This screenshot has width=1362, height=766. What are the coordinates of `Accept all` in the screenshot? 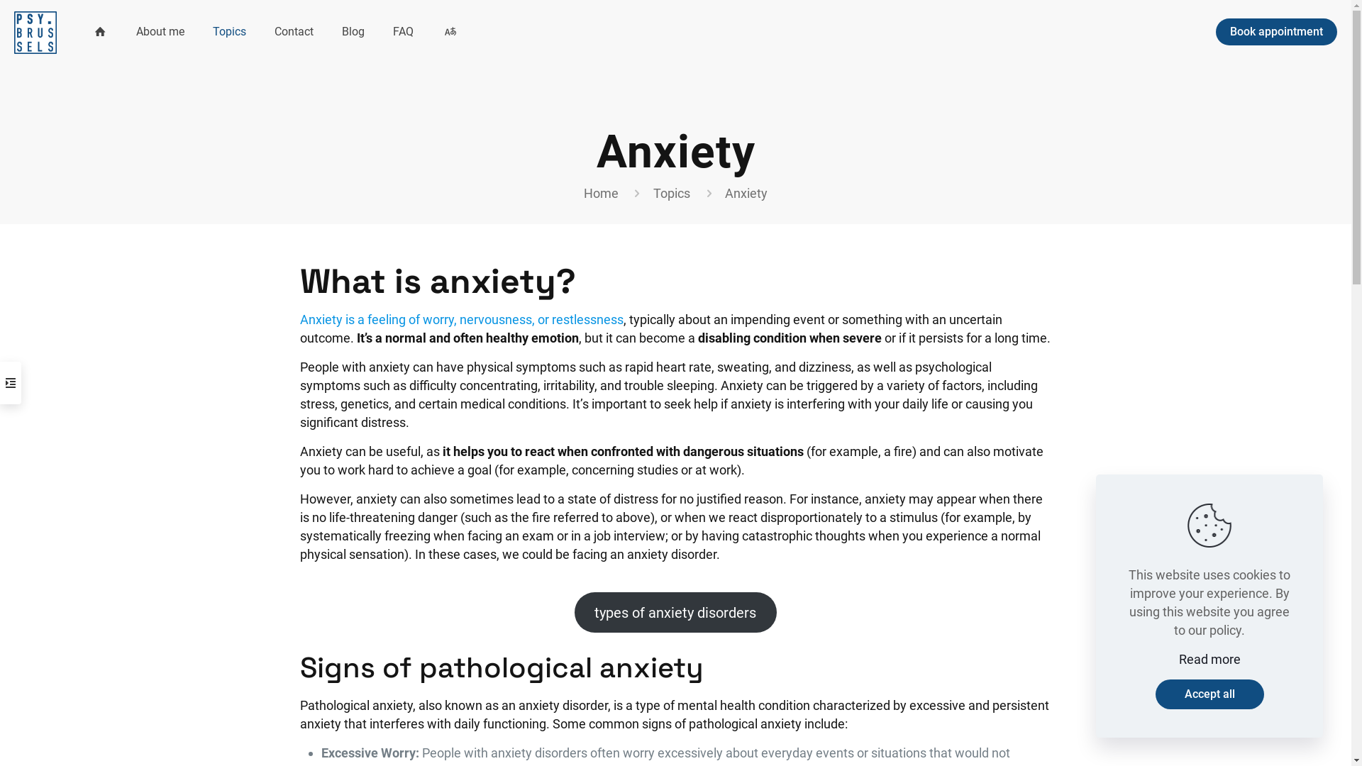 It's located at (1209, 694).